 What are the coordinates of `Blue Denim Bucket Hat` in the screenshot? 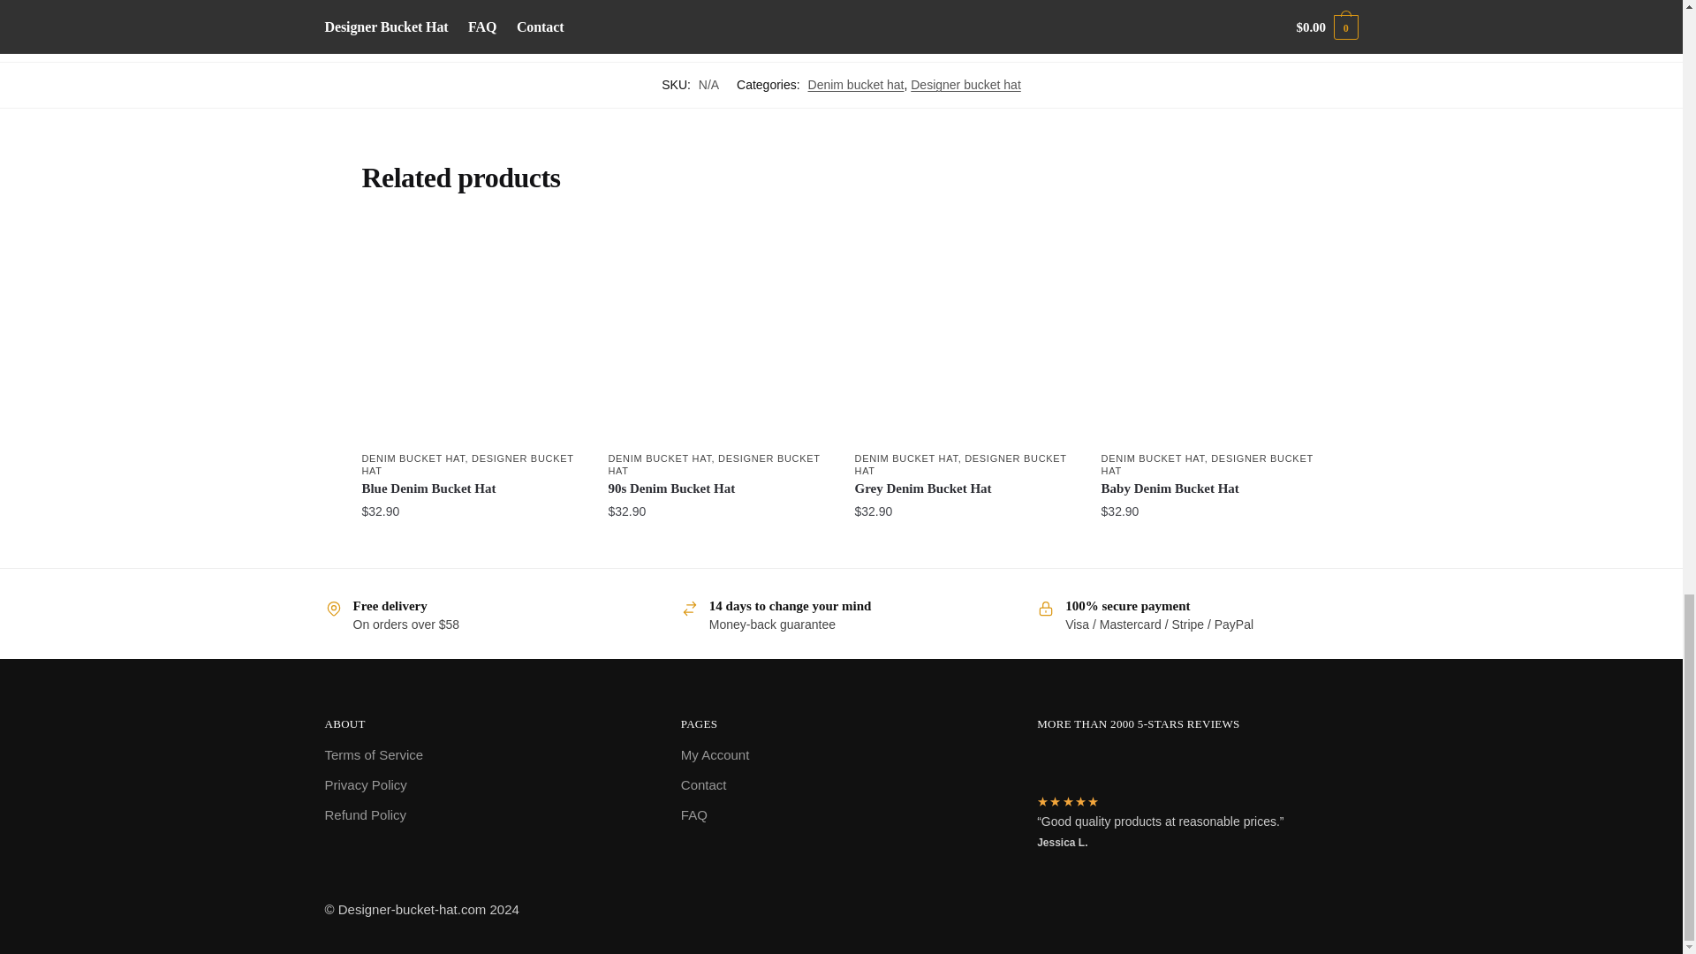 It's located at (471, 333).